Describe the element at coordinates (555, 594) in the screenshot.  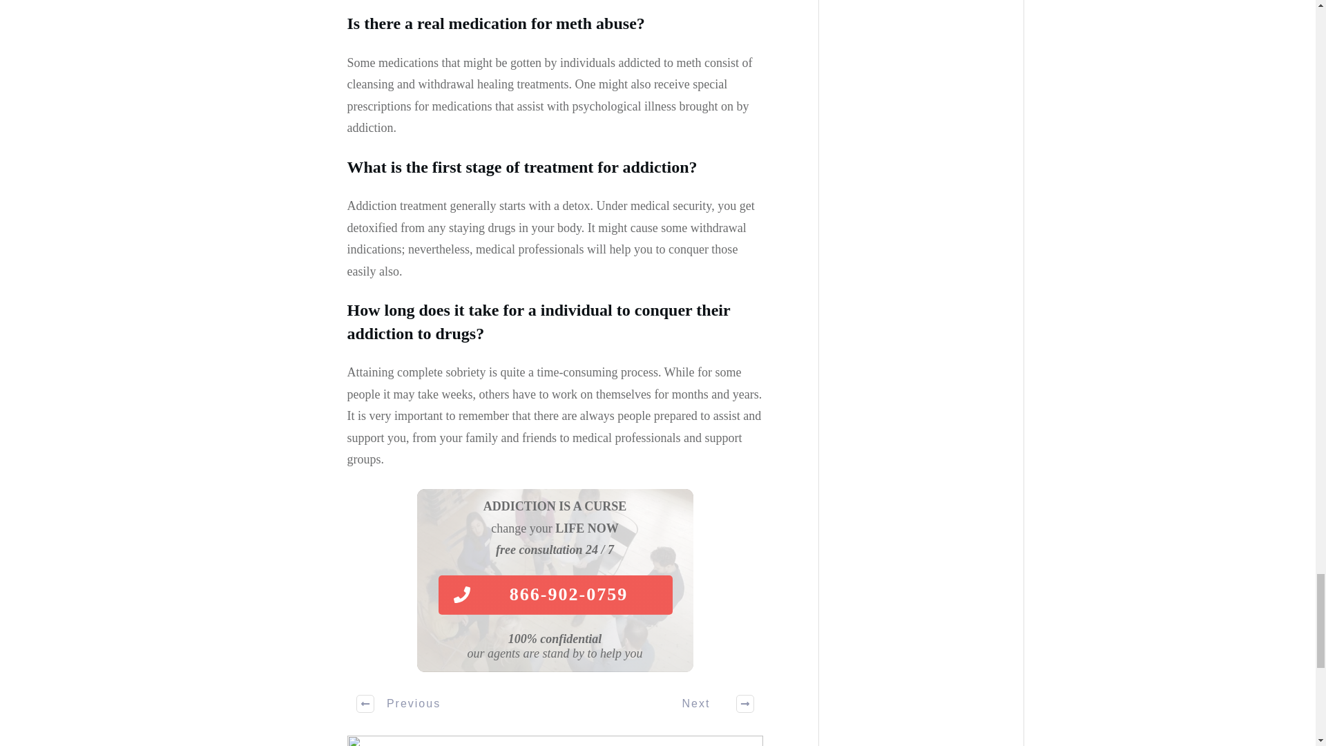
I see `866-902-0759` at that location.